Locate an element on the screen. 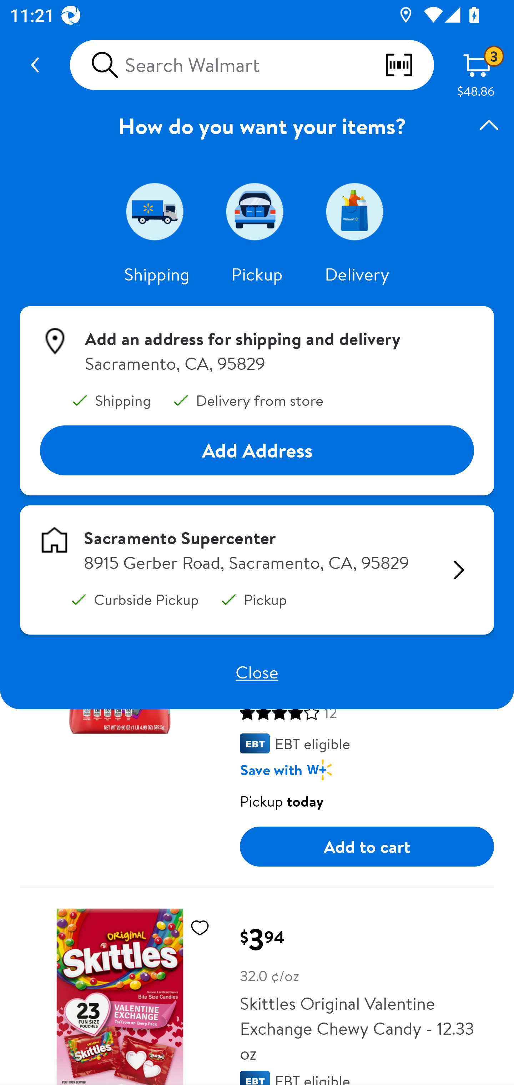 This screenshot has width=514, height=1085. Navigate up is located at coordinates (35, 65).